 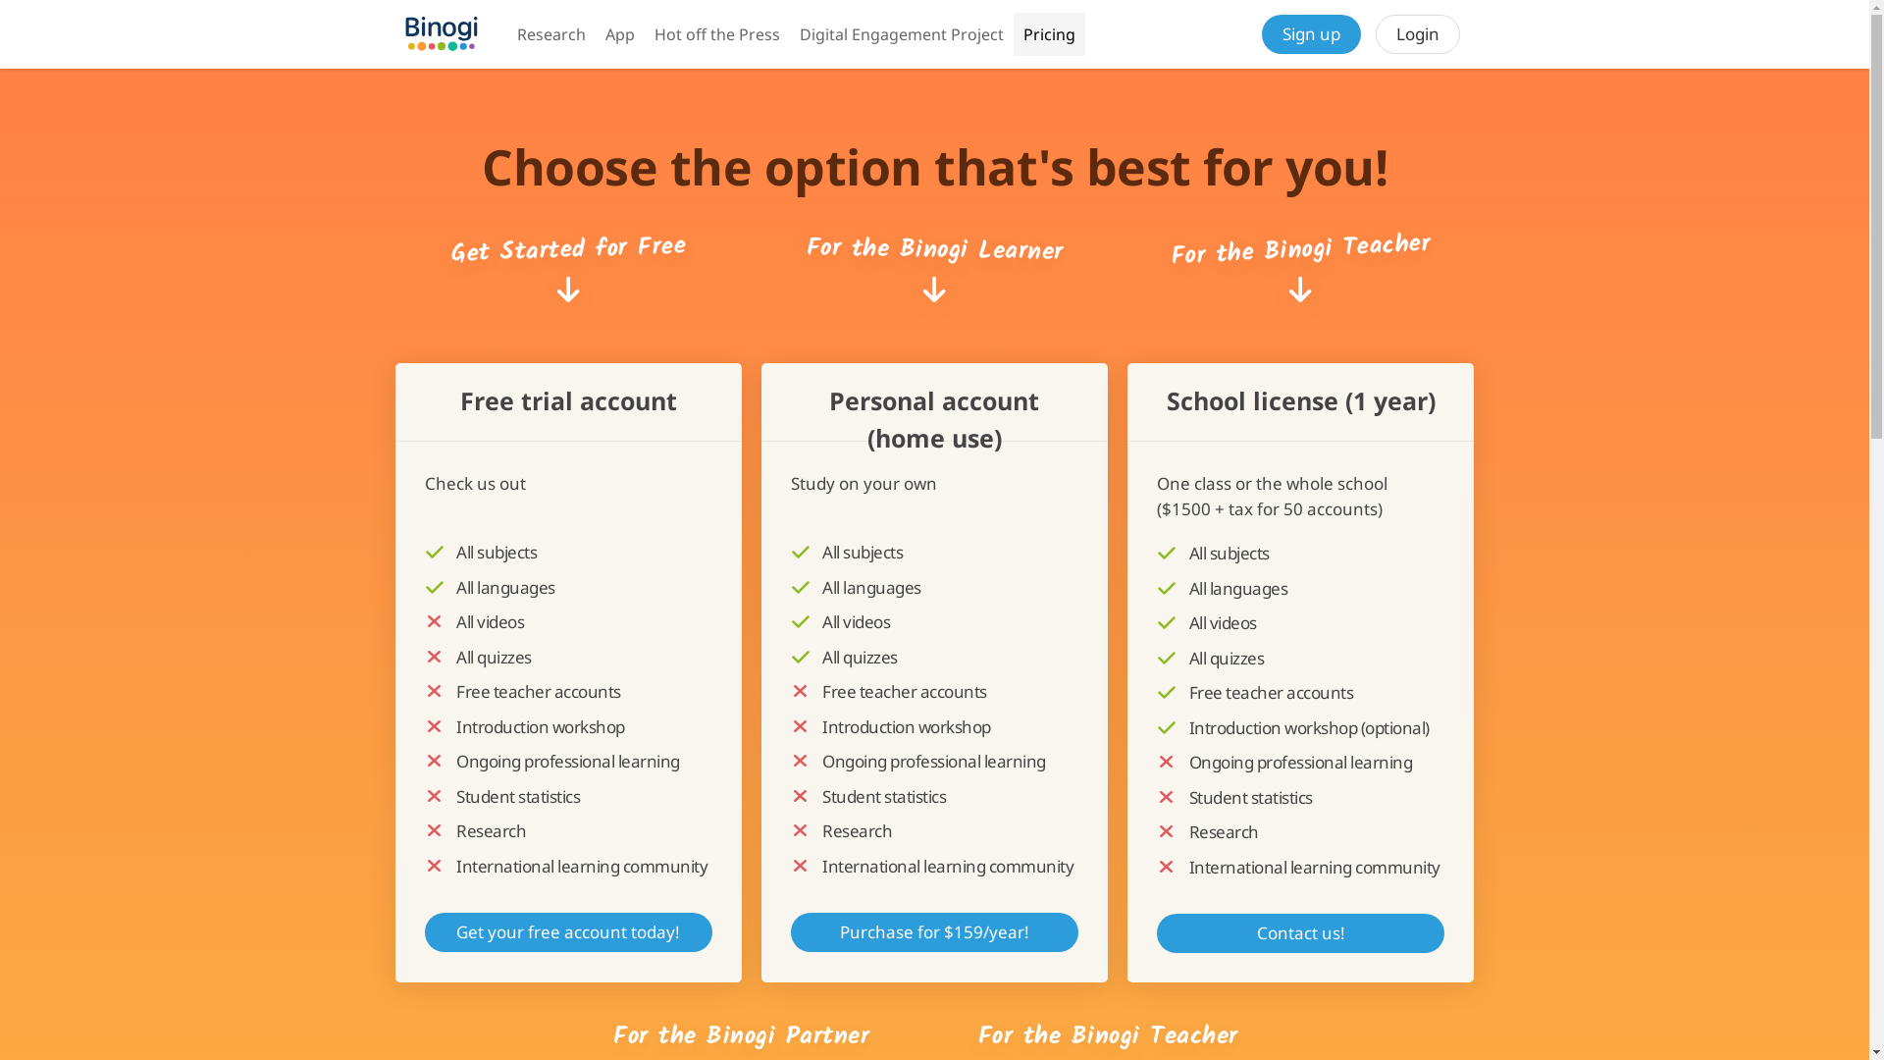 What do you see at coordinates (1311, 34) in the screenshot?
I see `Sign up` at bounding box center [1311, 34].